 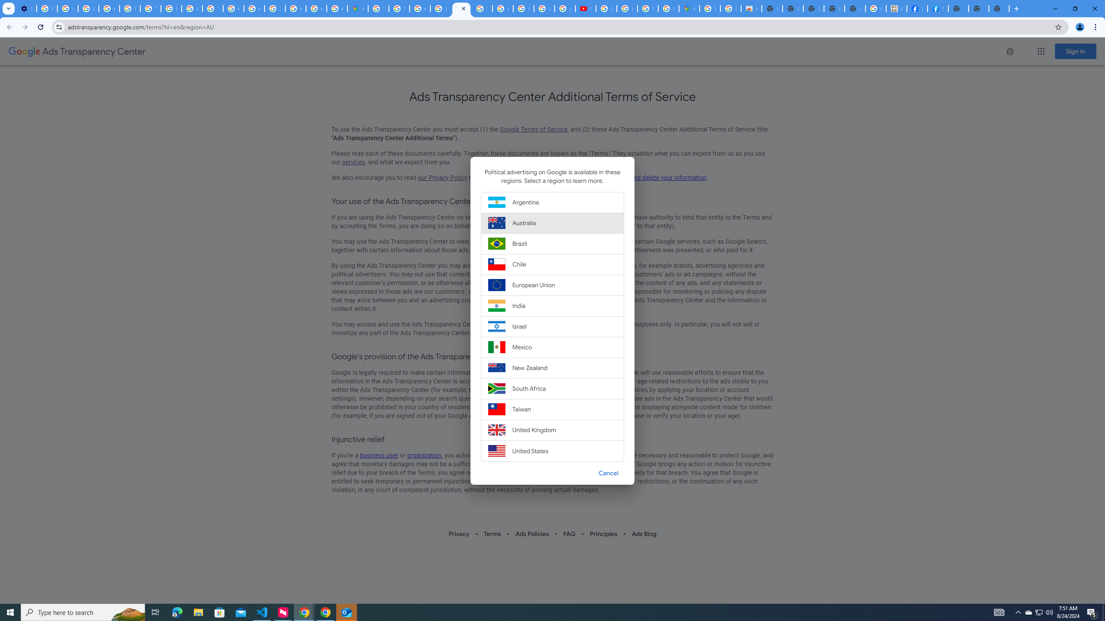 What do you see at coordinates (442, 178) in the screenshot?
I see `our Privacy Policy` at bounding box center [442, 178].